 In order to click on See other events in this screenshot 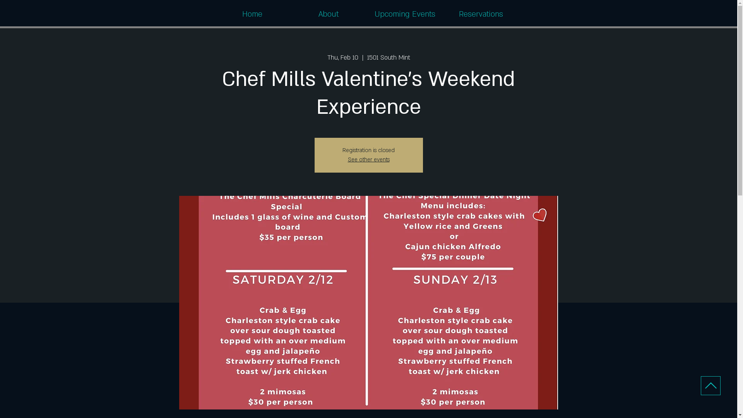, I will do `click(368, 159)`.